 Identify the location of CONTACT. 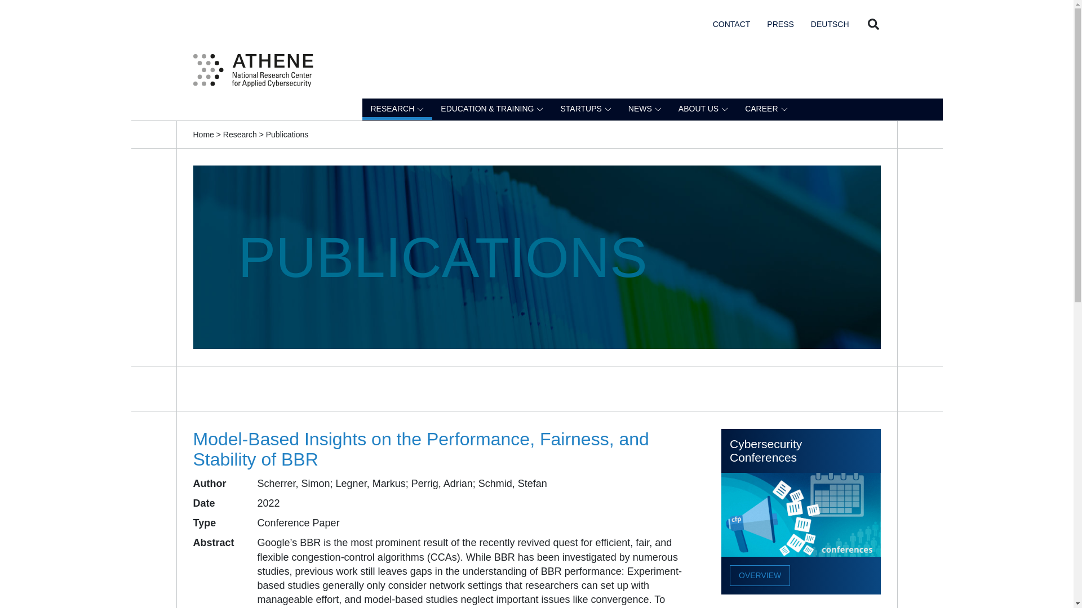
(731, 23).